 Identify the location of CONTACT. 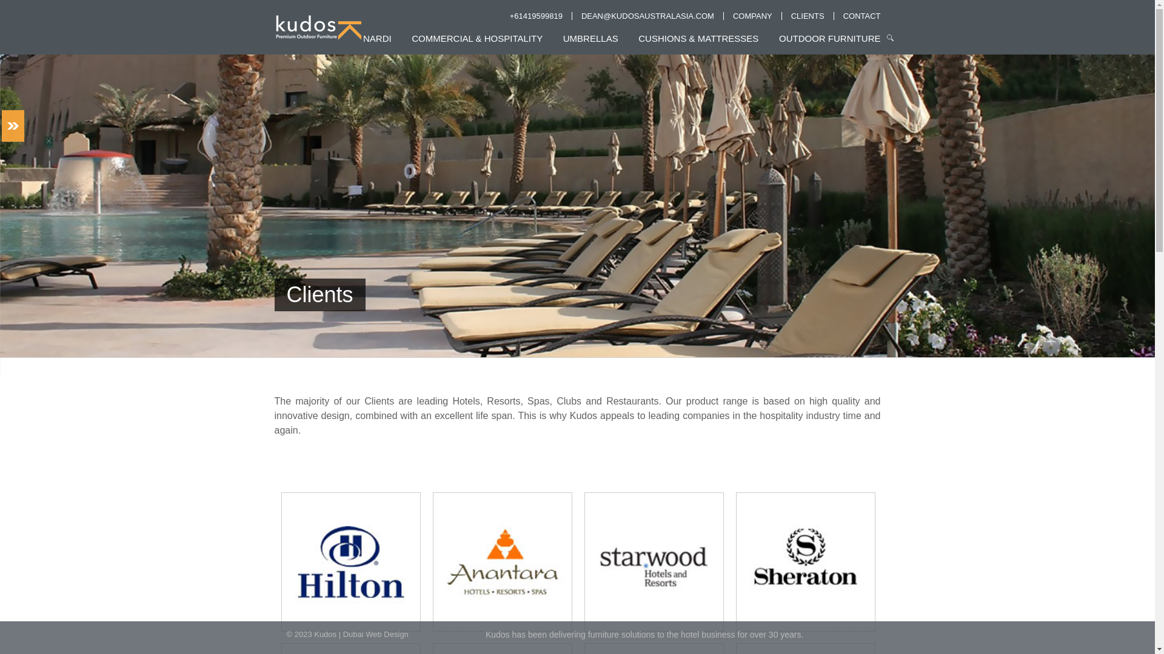
(862, 16).